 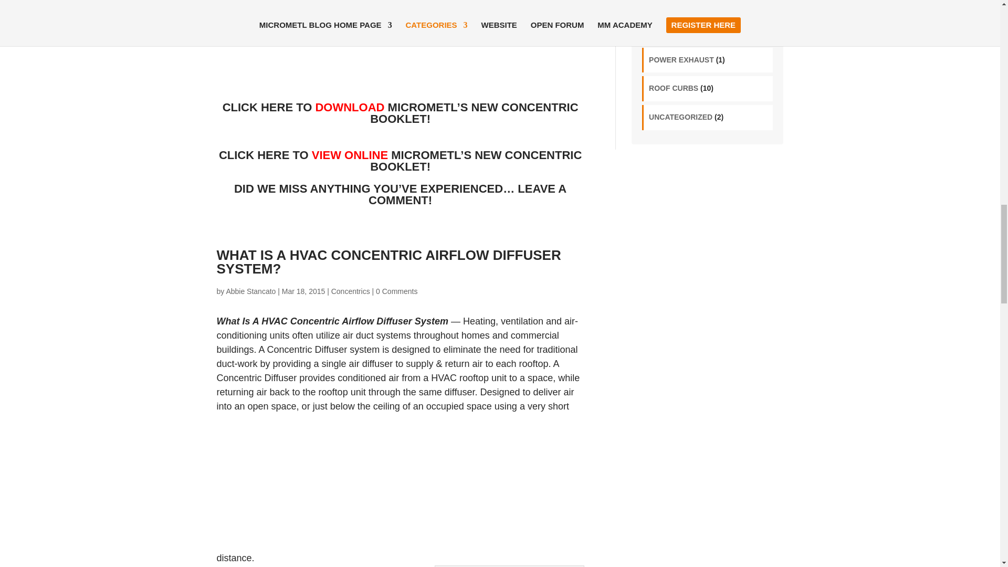 What do you see at coordinates (401, 113) in the screenshot?
I see `MicroMetl's New Concentric Booklet!` at bounding box center [401, 113].